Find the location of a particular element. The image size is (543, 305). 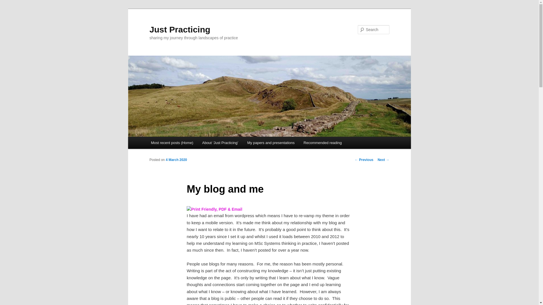

4 March 2020 is located at coordinates (176, 160).